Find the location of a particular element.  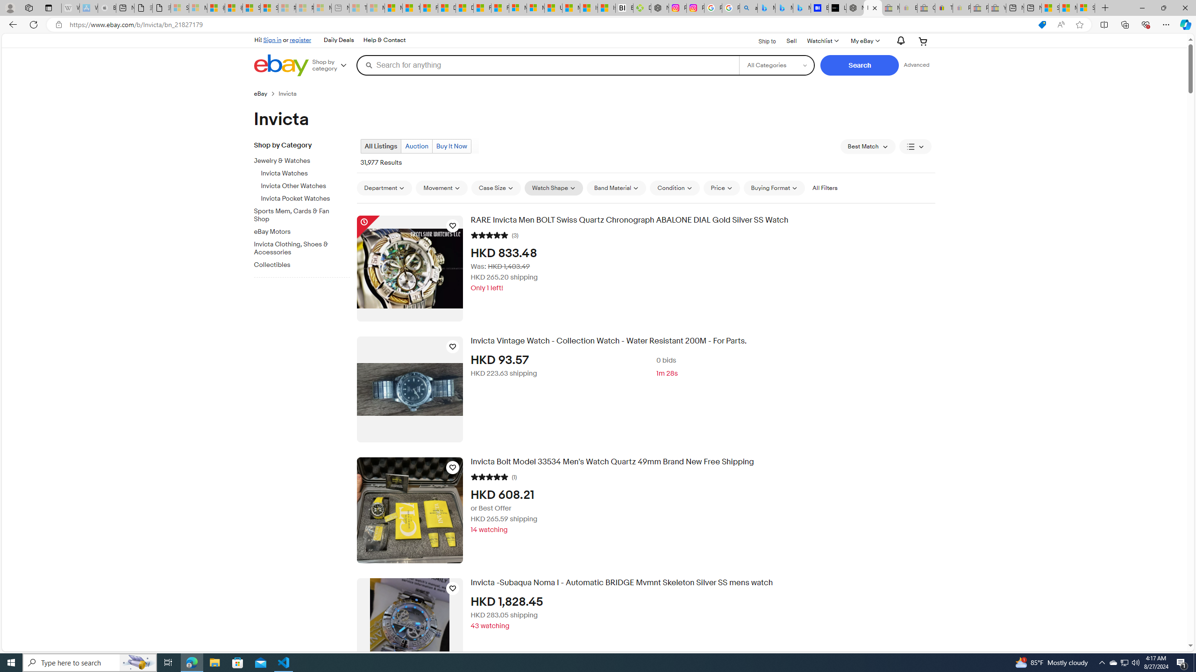

Department is located at coordinates (384, 188).